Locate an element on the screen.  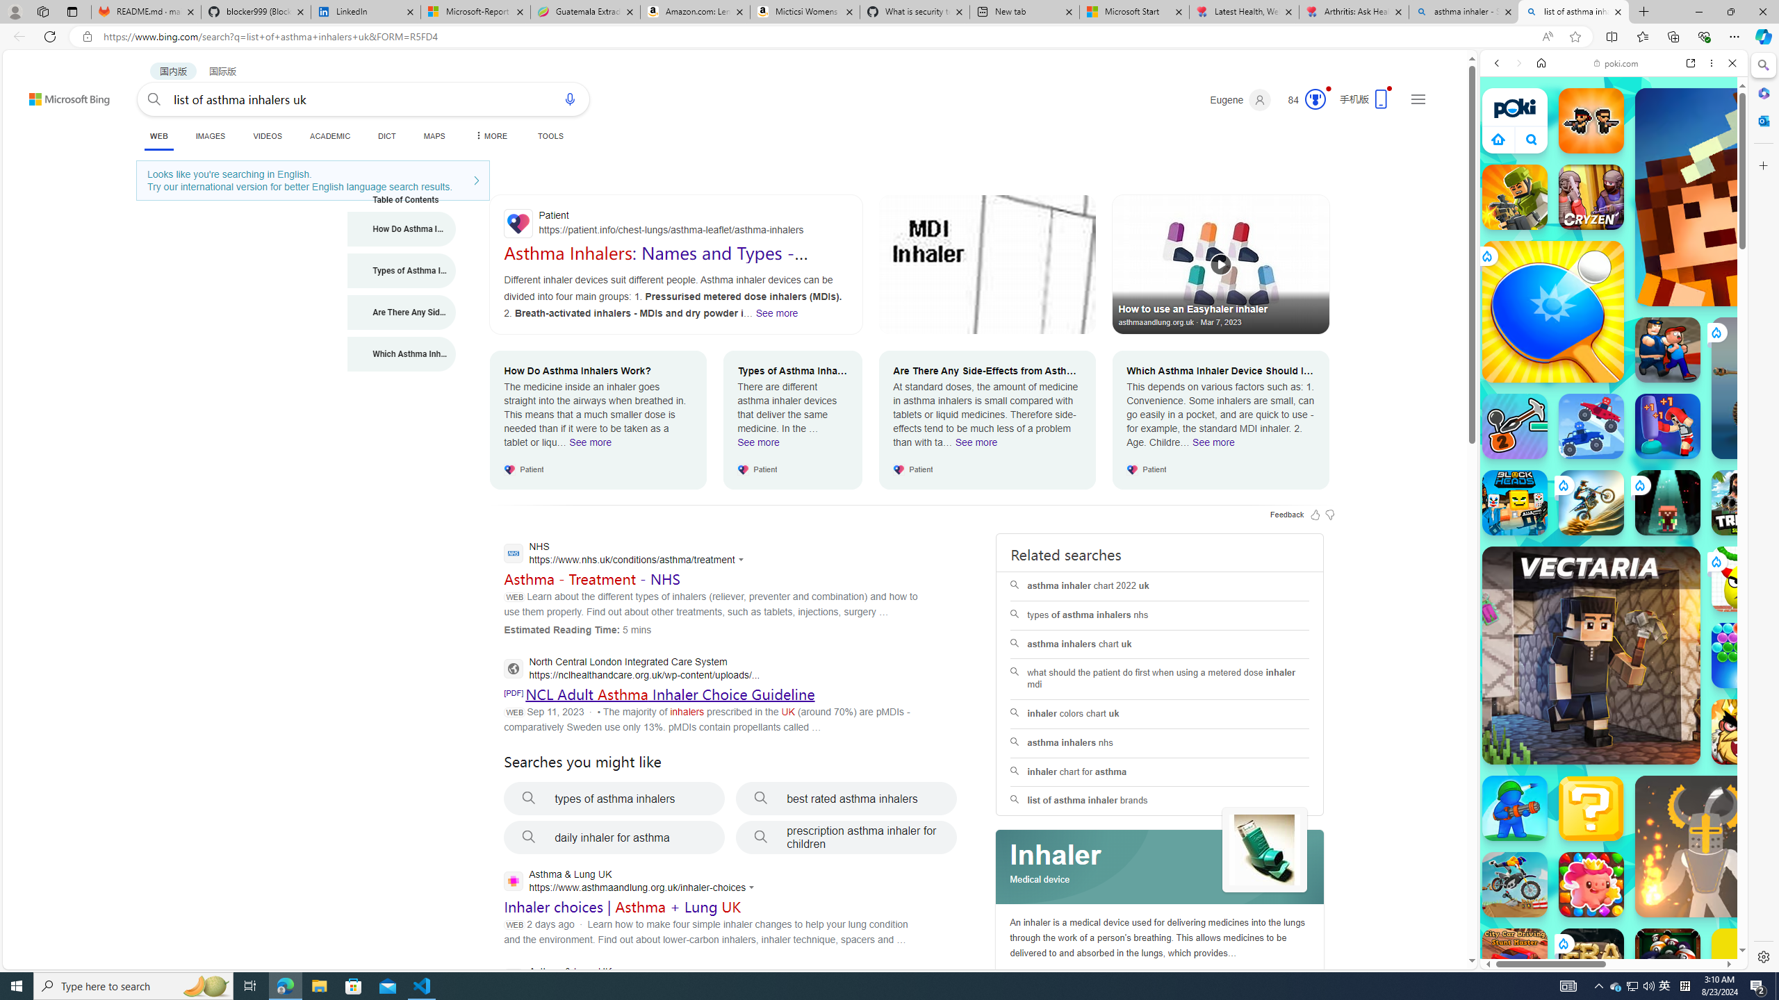
inhaler chart for asthma is located at coordinates (1160, 772).